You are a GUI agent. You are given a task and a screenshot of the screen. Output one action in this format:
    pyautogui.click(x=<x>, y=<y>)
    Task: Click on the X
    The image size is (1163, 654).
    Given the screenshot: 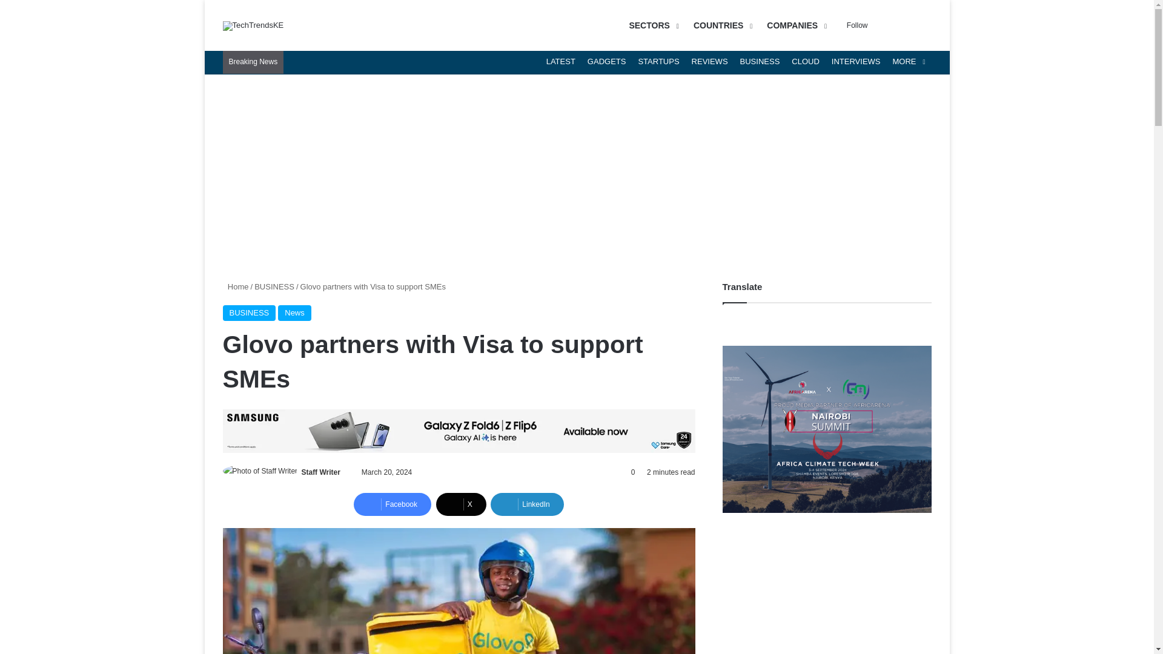 What is the action you would take?
    pyautogui.click(x=461, y=504)
    